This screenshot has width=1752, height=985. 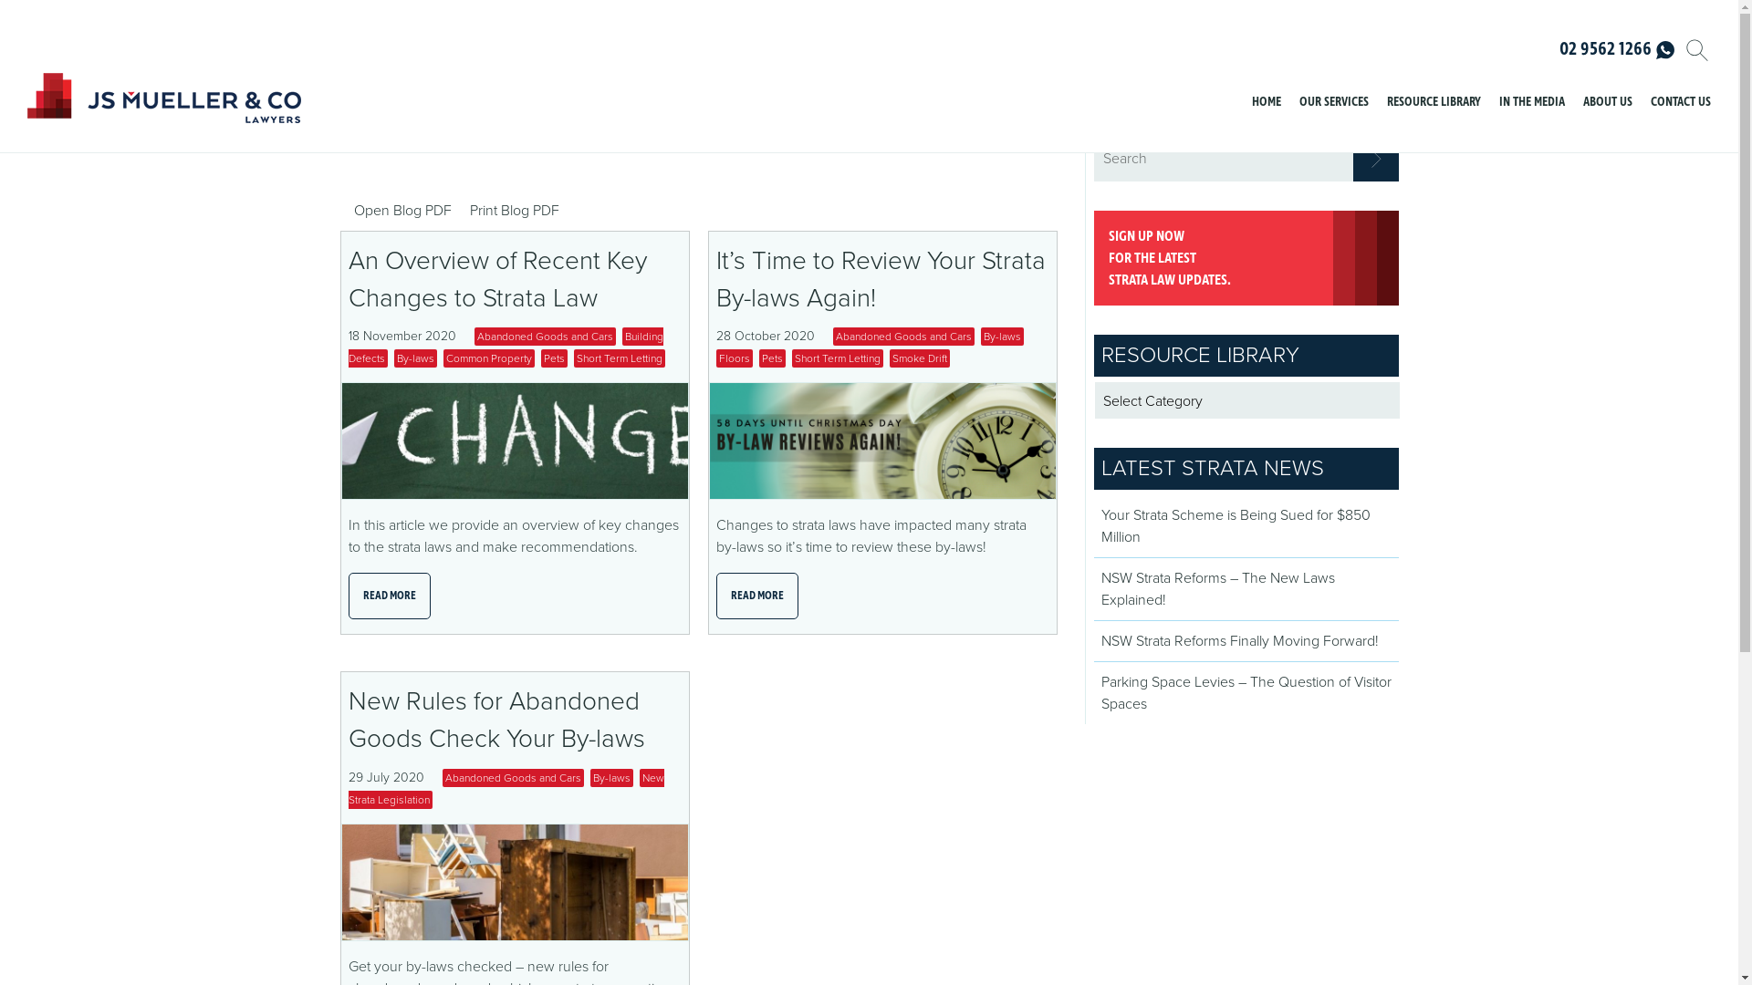 I want to click on 18 November 2020, so click(x=412, y=336).